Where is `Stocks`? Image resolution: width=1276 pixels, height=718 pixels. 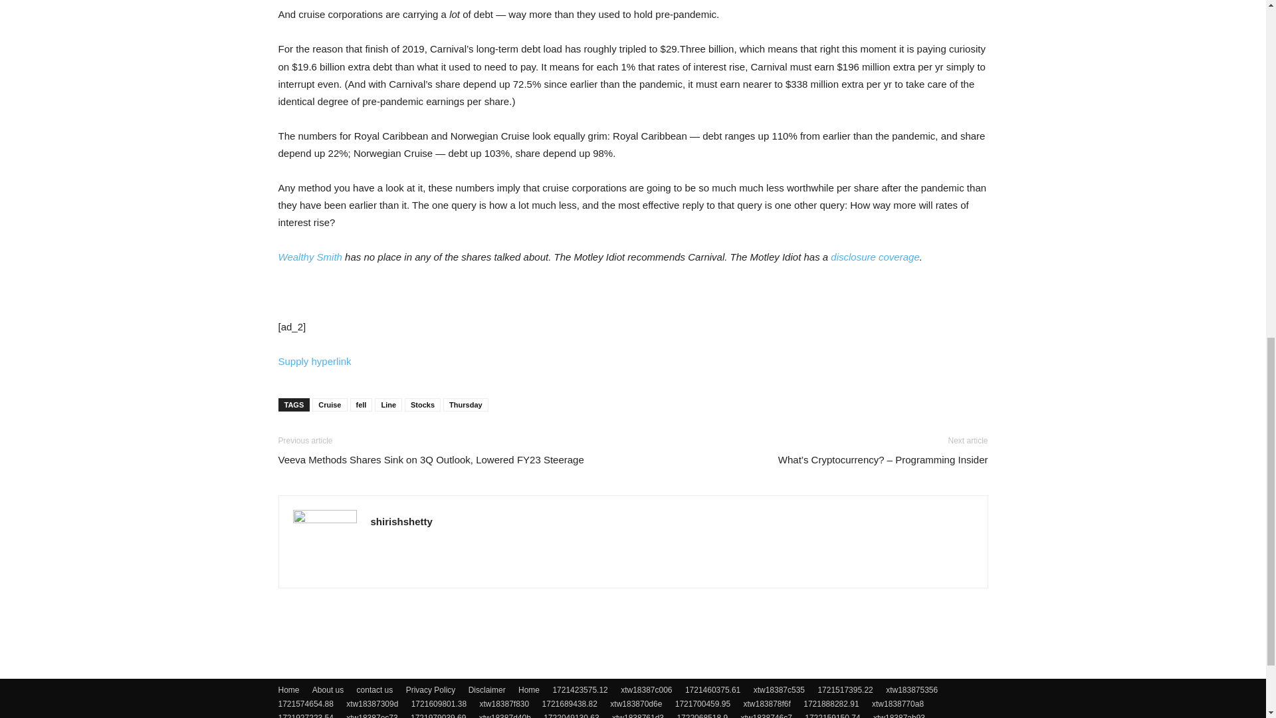 Stocks is located at coordinates (422, 404).